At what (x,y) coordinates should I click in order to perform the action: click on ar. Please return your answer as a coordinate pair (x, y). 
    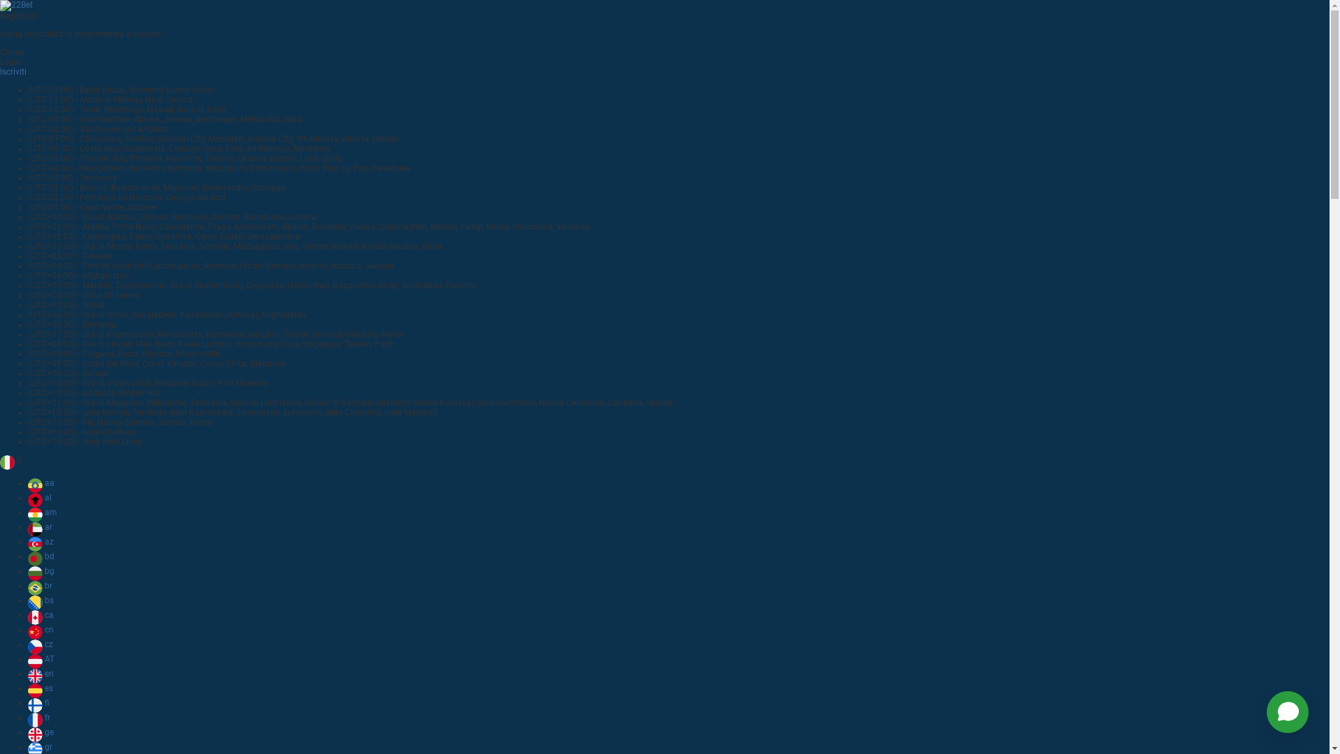
    Looking at the image, I should click on (40, 526).